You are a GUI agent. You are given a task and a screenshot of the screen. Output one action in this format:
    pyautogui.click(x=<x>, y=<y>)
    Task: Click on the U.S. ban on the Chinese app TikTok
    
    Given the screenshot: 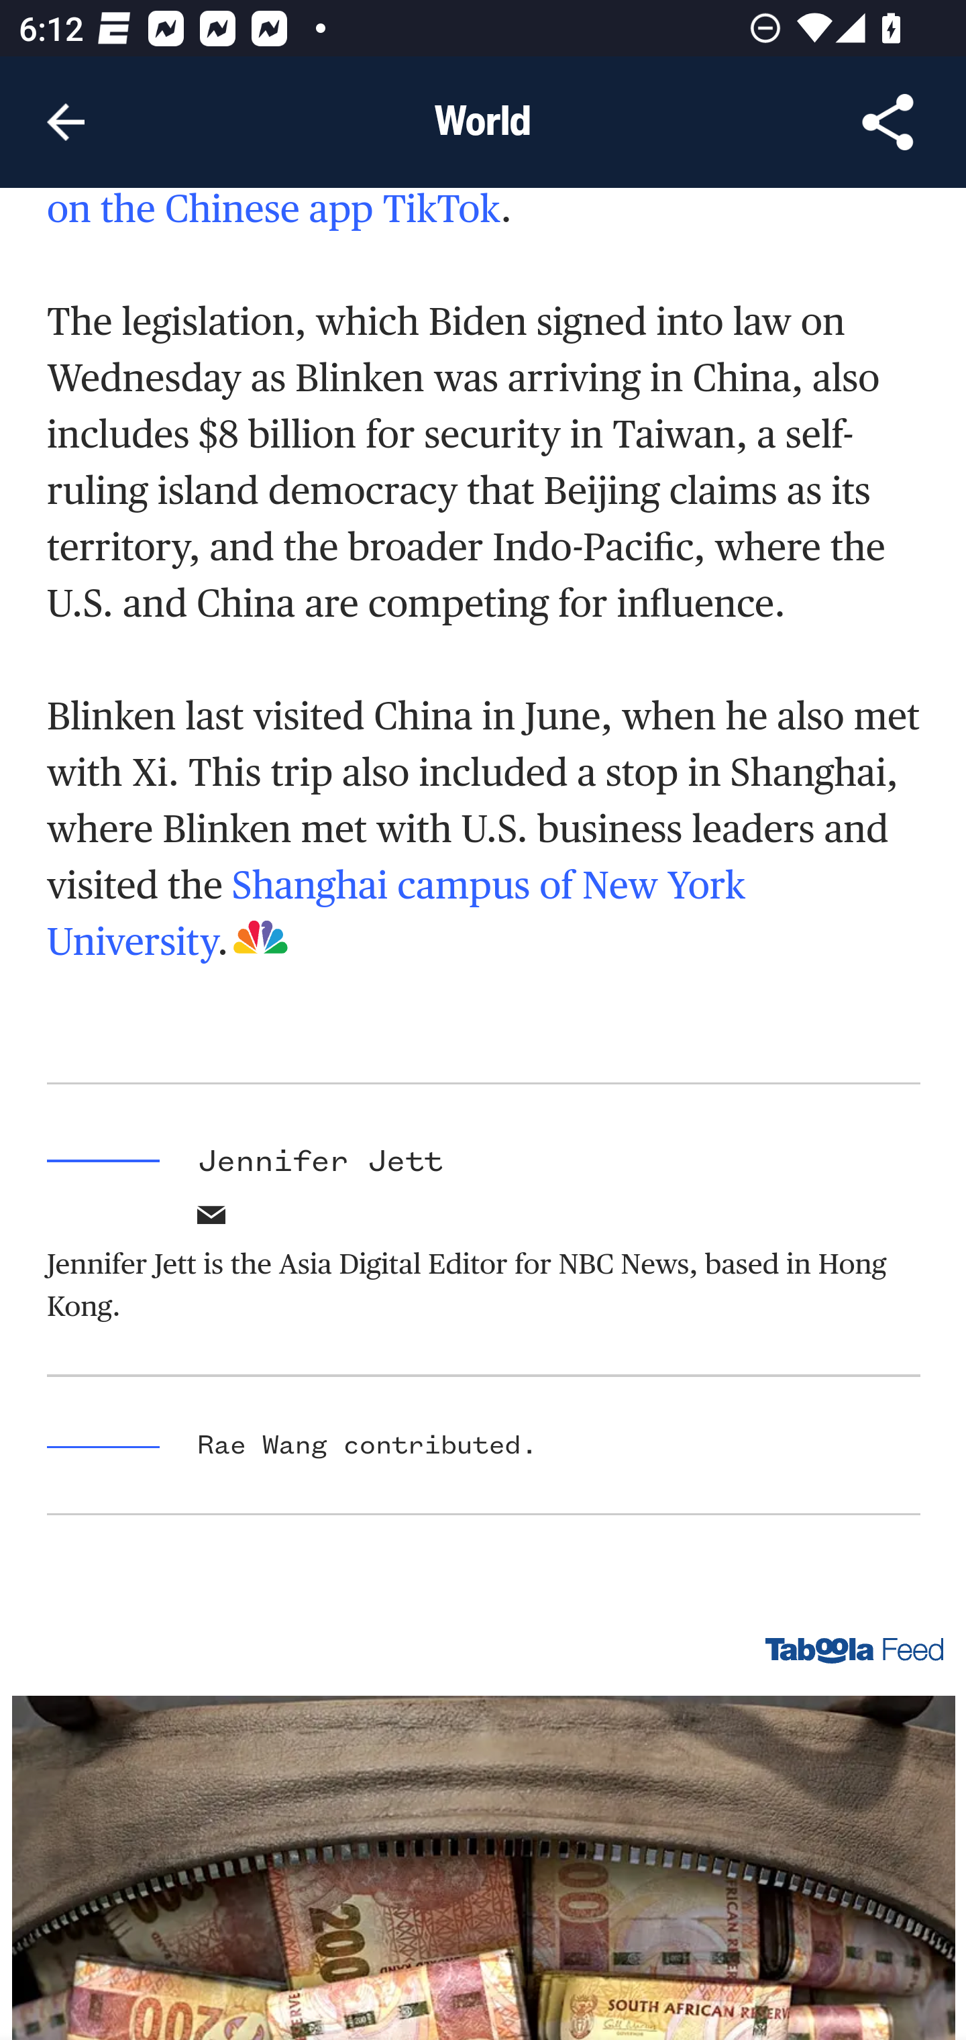 What is the action you would take?
    pyautogui.click(x=458, y=209)
    